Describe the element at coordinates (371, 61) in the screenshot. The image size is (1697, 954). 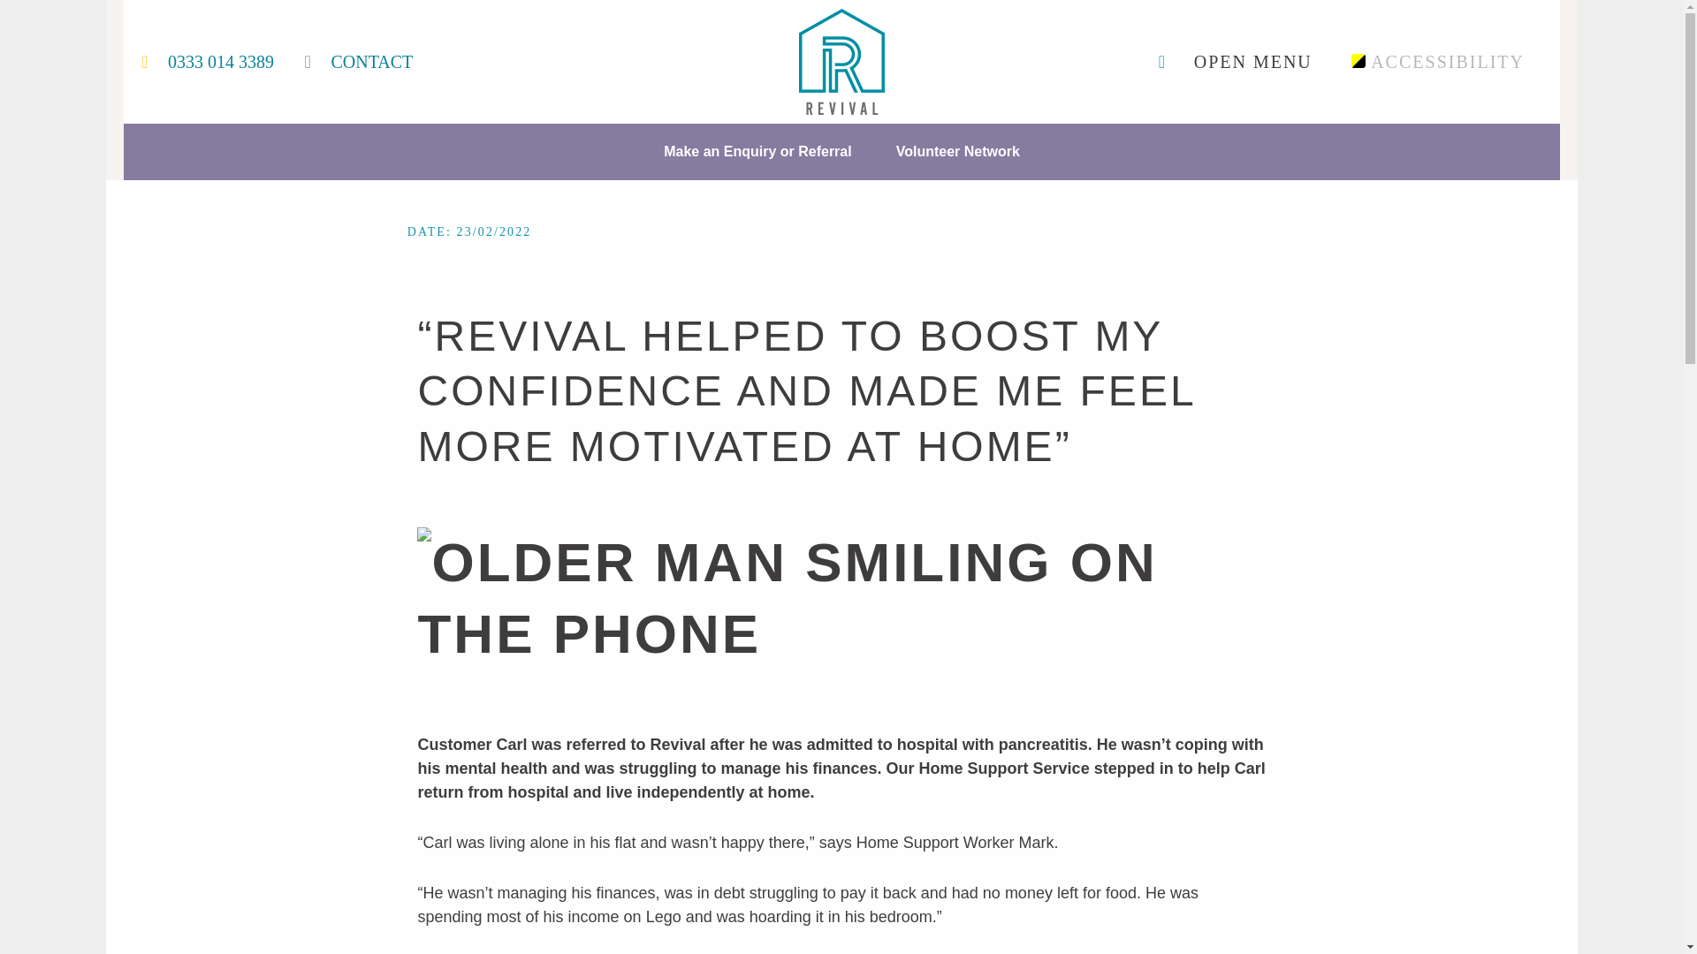
I see `CONTACT` at that location.